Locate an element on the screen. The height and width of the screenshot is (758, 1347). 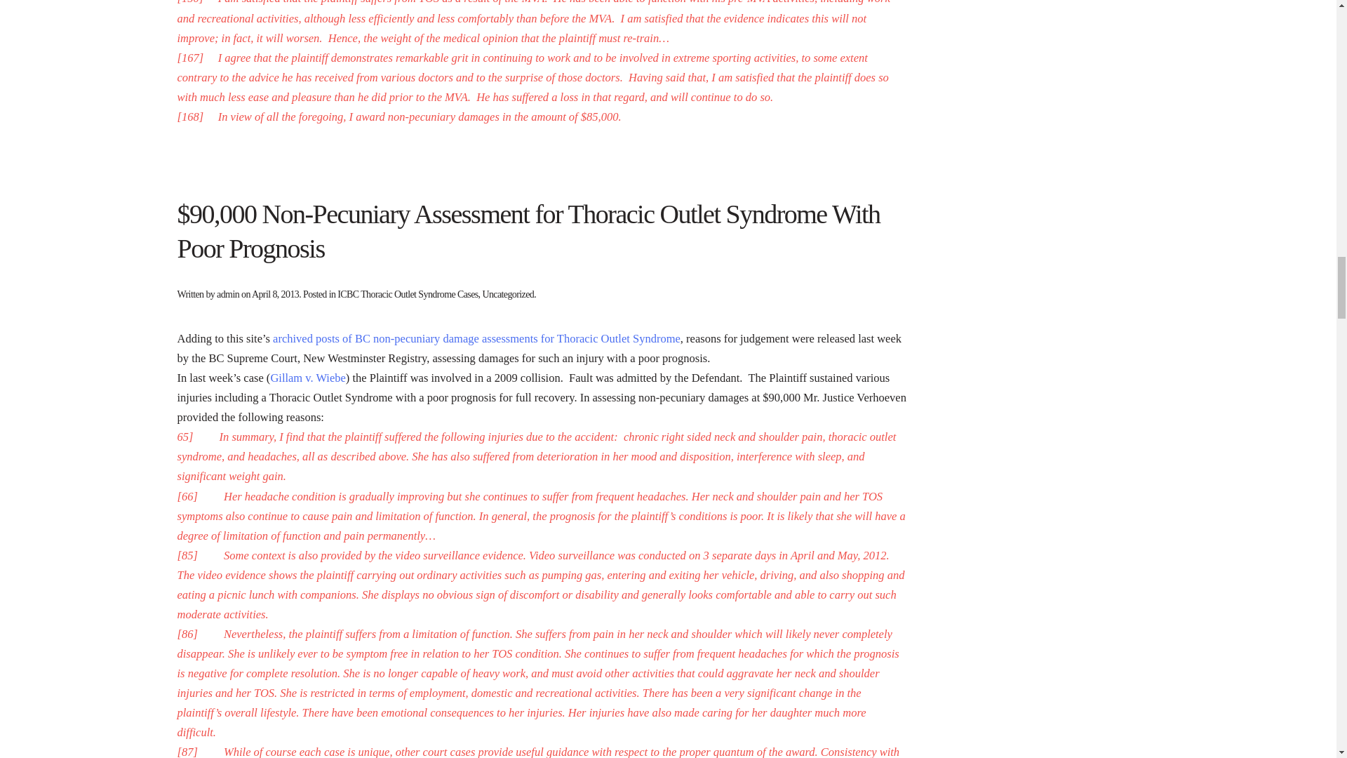
admin is located at coordinates (228, 293).